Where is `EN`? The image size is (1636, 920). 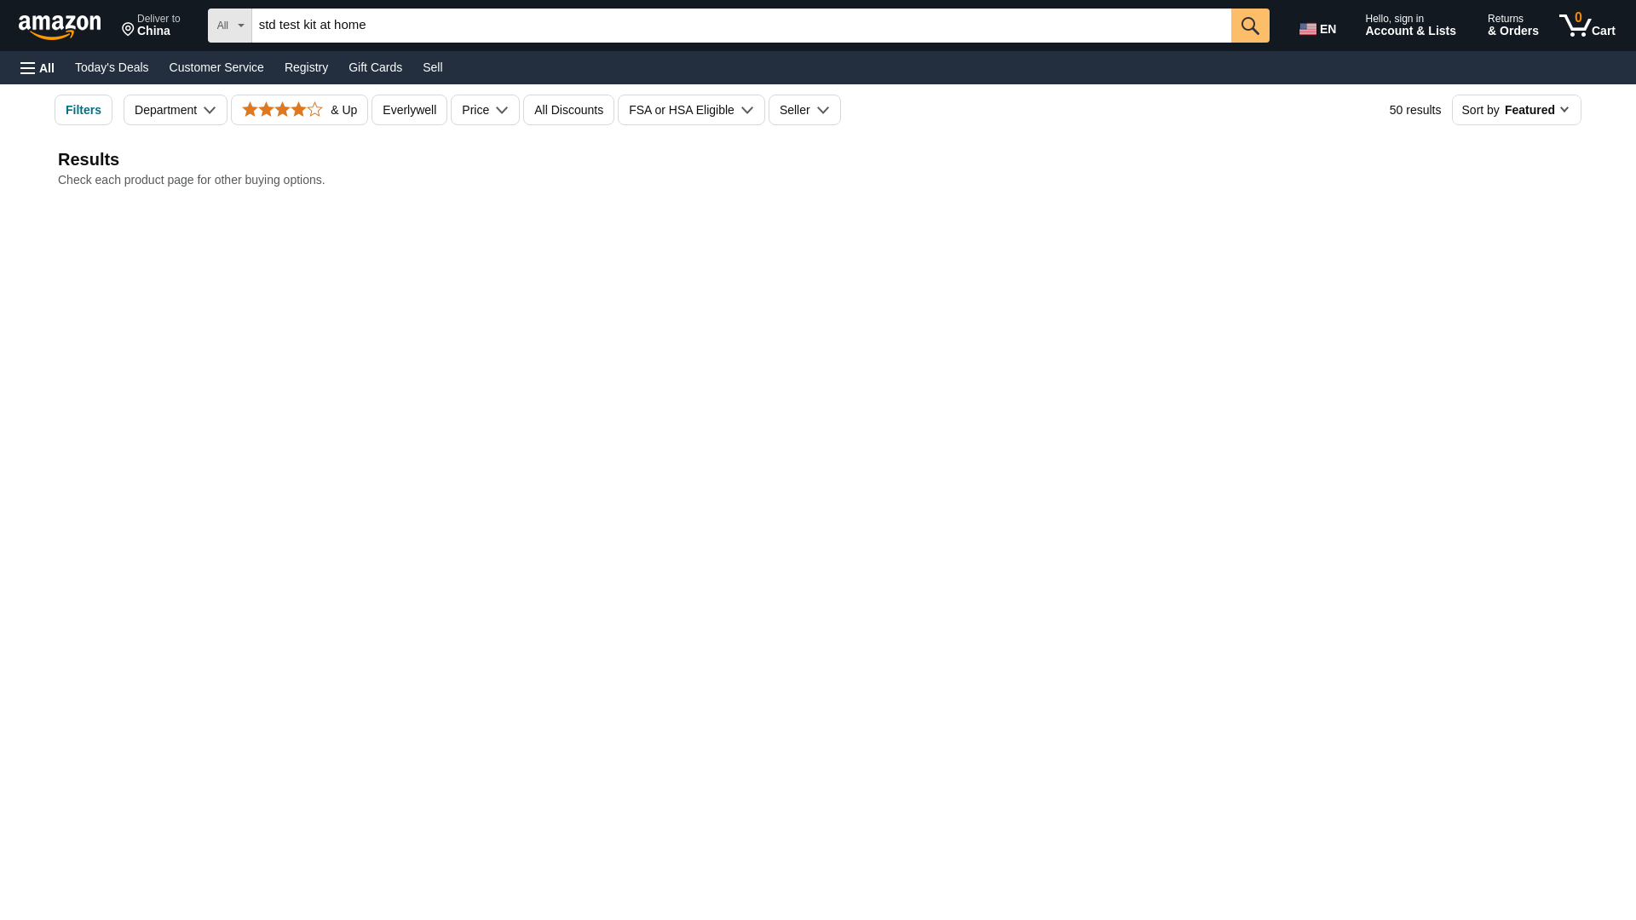
EN is located at coordinates (1321, 26).